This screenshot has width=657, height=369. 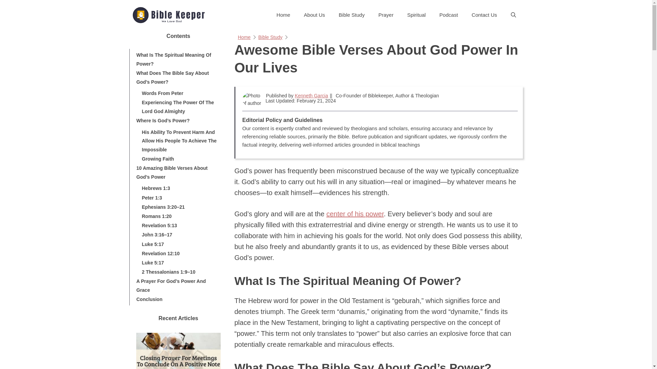 I want to click on Kenneth Garcia, so click(x=311, y=96).